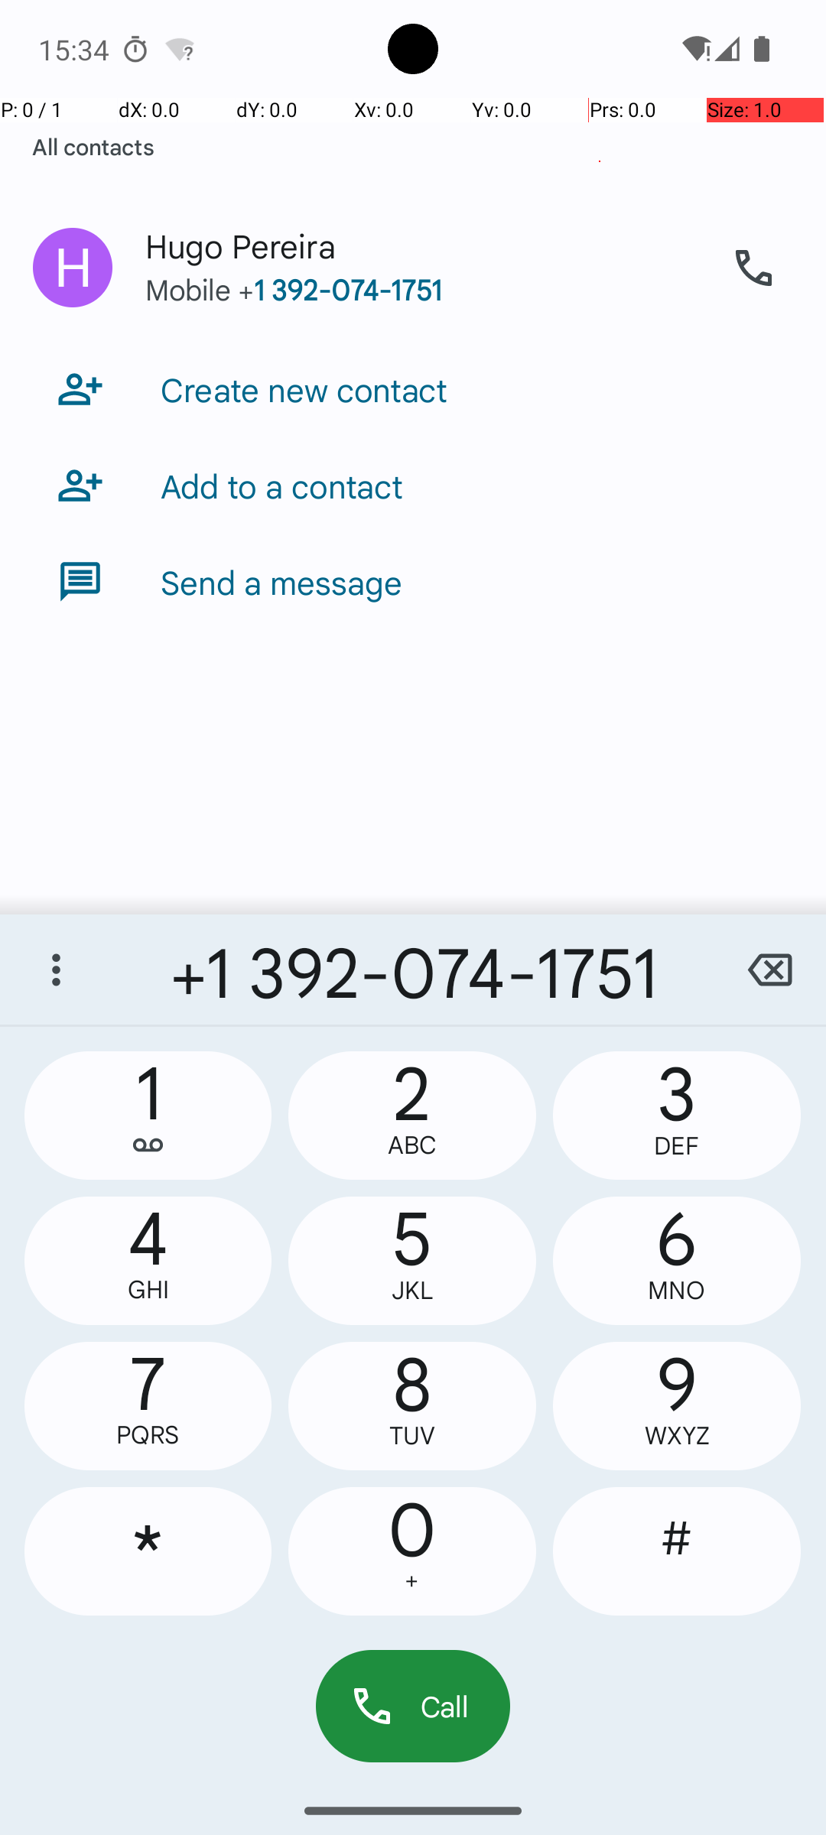 The height and width of the screenshot is (1835, 826). Describe the element at coordinates (73, 268) in the screenshot. I see `Quick contact for Hugo Pereira` at that location.